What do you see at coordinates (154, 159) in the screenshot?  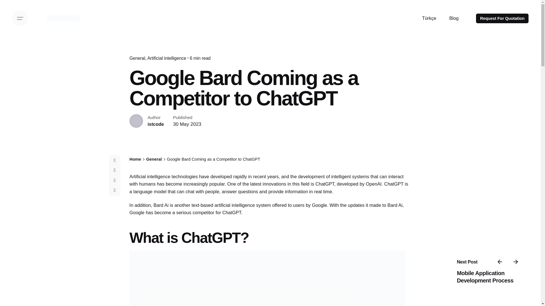 I see `General` at bounding box center [154, 159].